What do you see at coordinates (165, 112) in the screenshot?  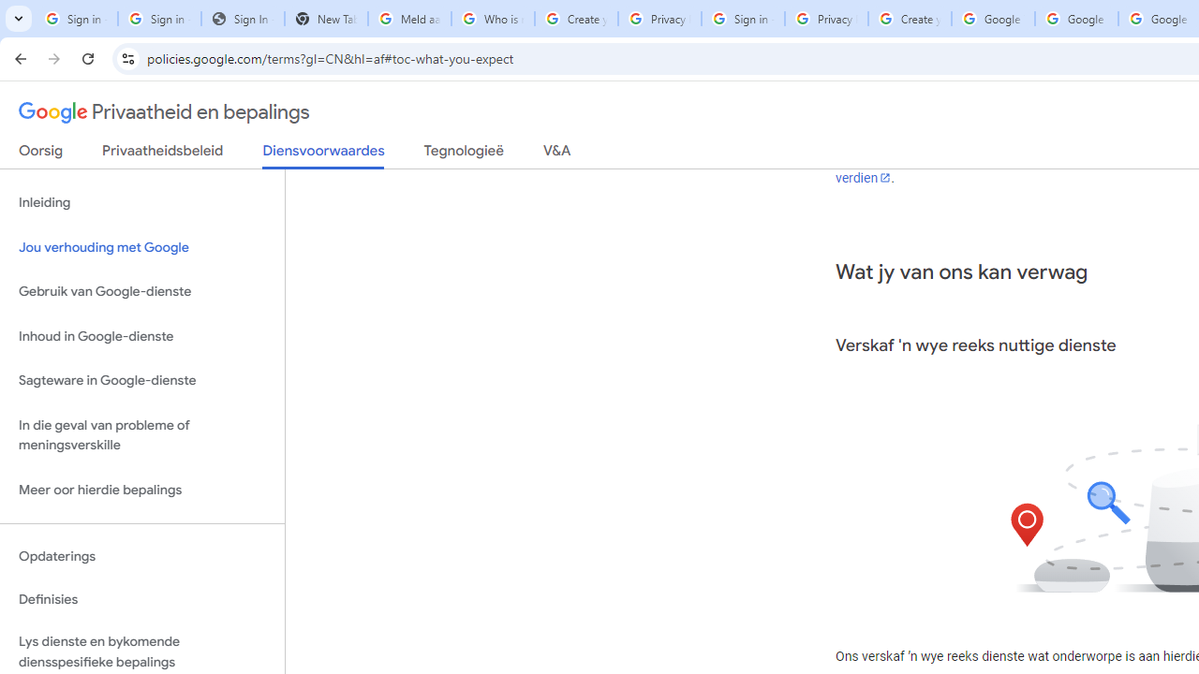 I see `Privaatheid en bepalings` at bounding box center [165, 112].